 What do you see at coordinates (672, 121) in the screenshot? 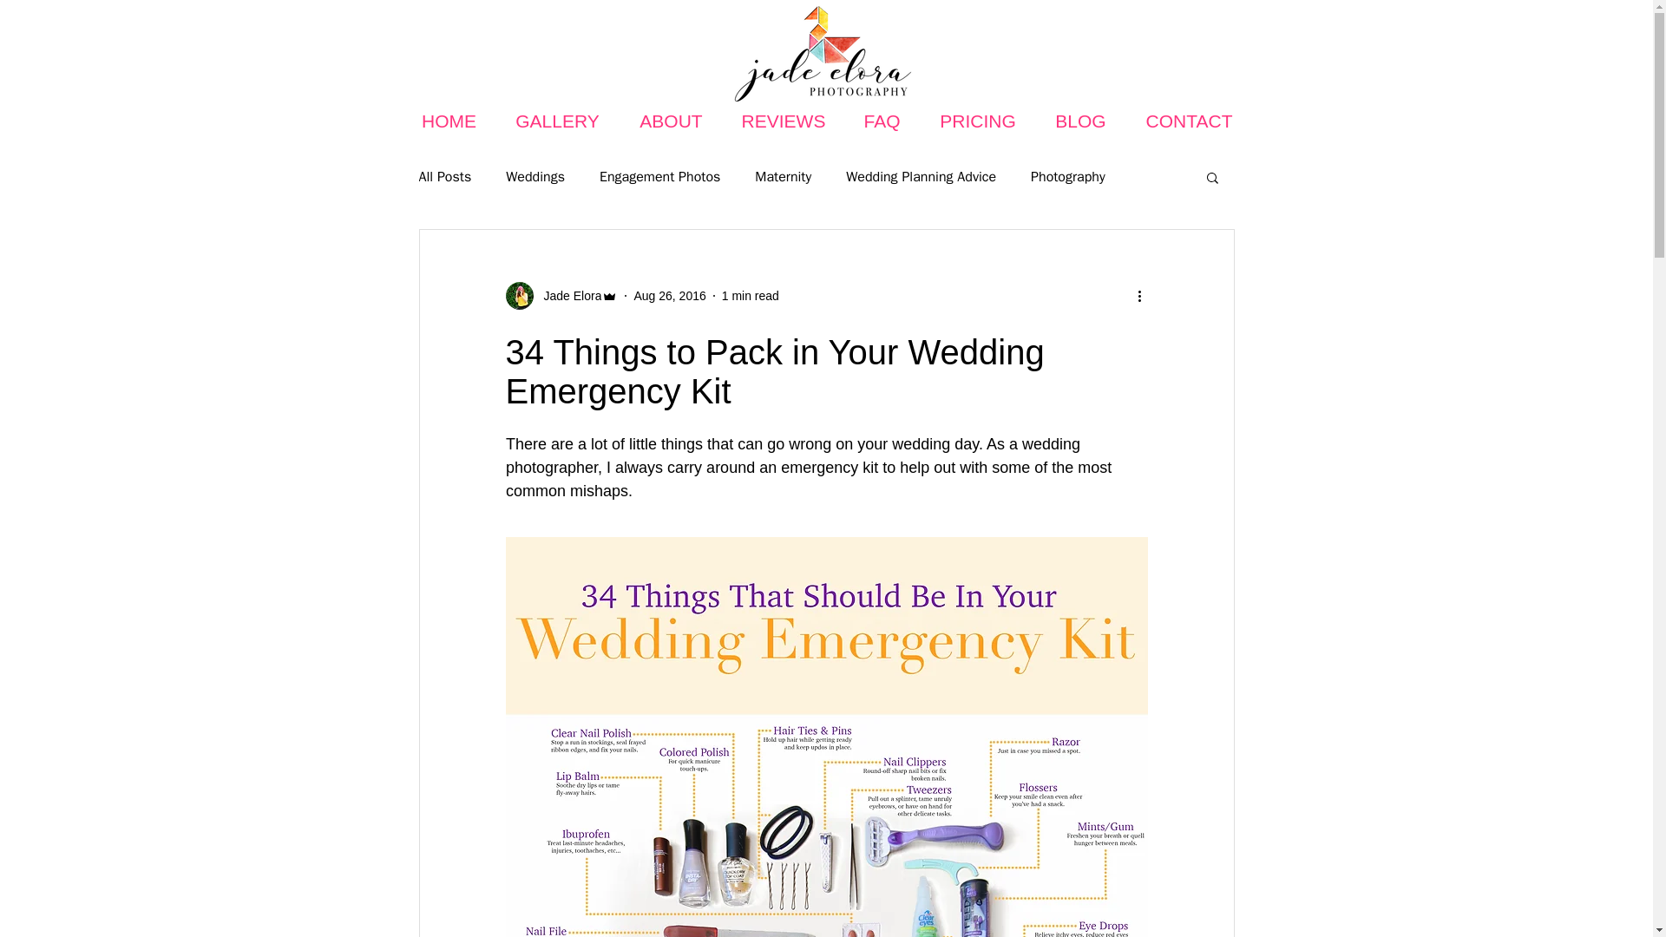
I see `ABOUT` at bounding box center [672, 121].